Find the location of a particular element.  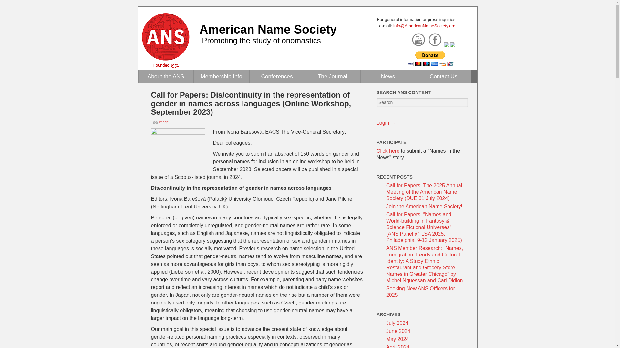

News is located at coordinates (387, 76).